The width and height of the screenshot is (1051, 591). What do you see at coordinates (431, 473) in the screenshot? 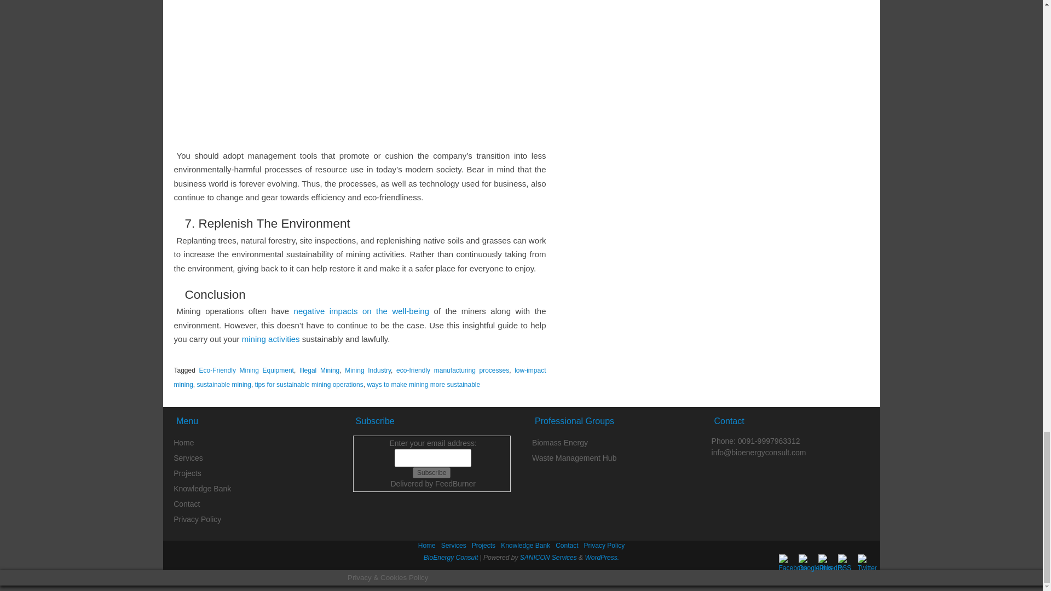
I see `Subscribe` at bounding box center [431, 473].